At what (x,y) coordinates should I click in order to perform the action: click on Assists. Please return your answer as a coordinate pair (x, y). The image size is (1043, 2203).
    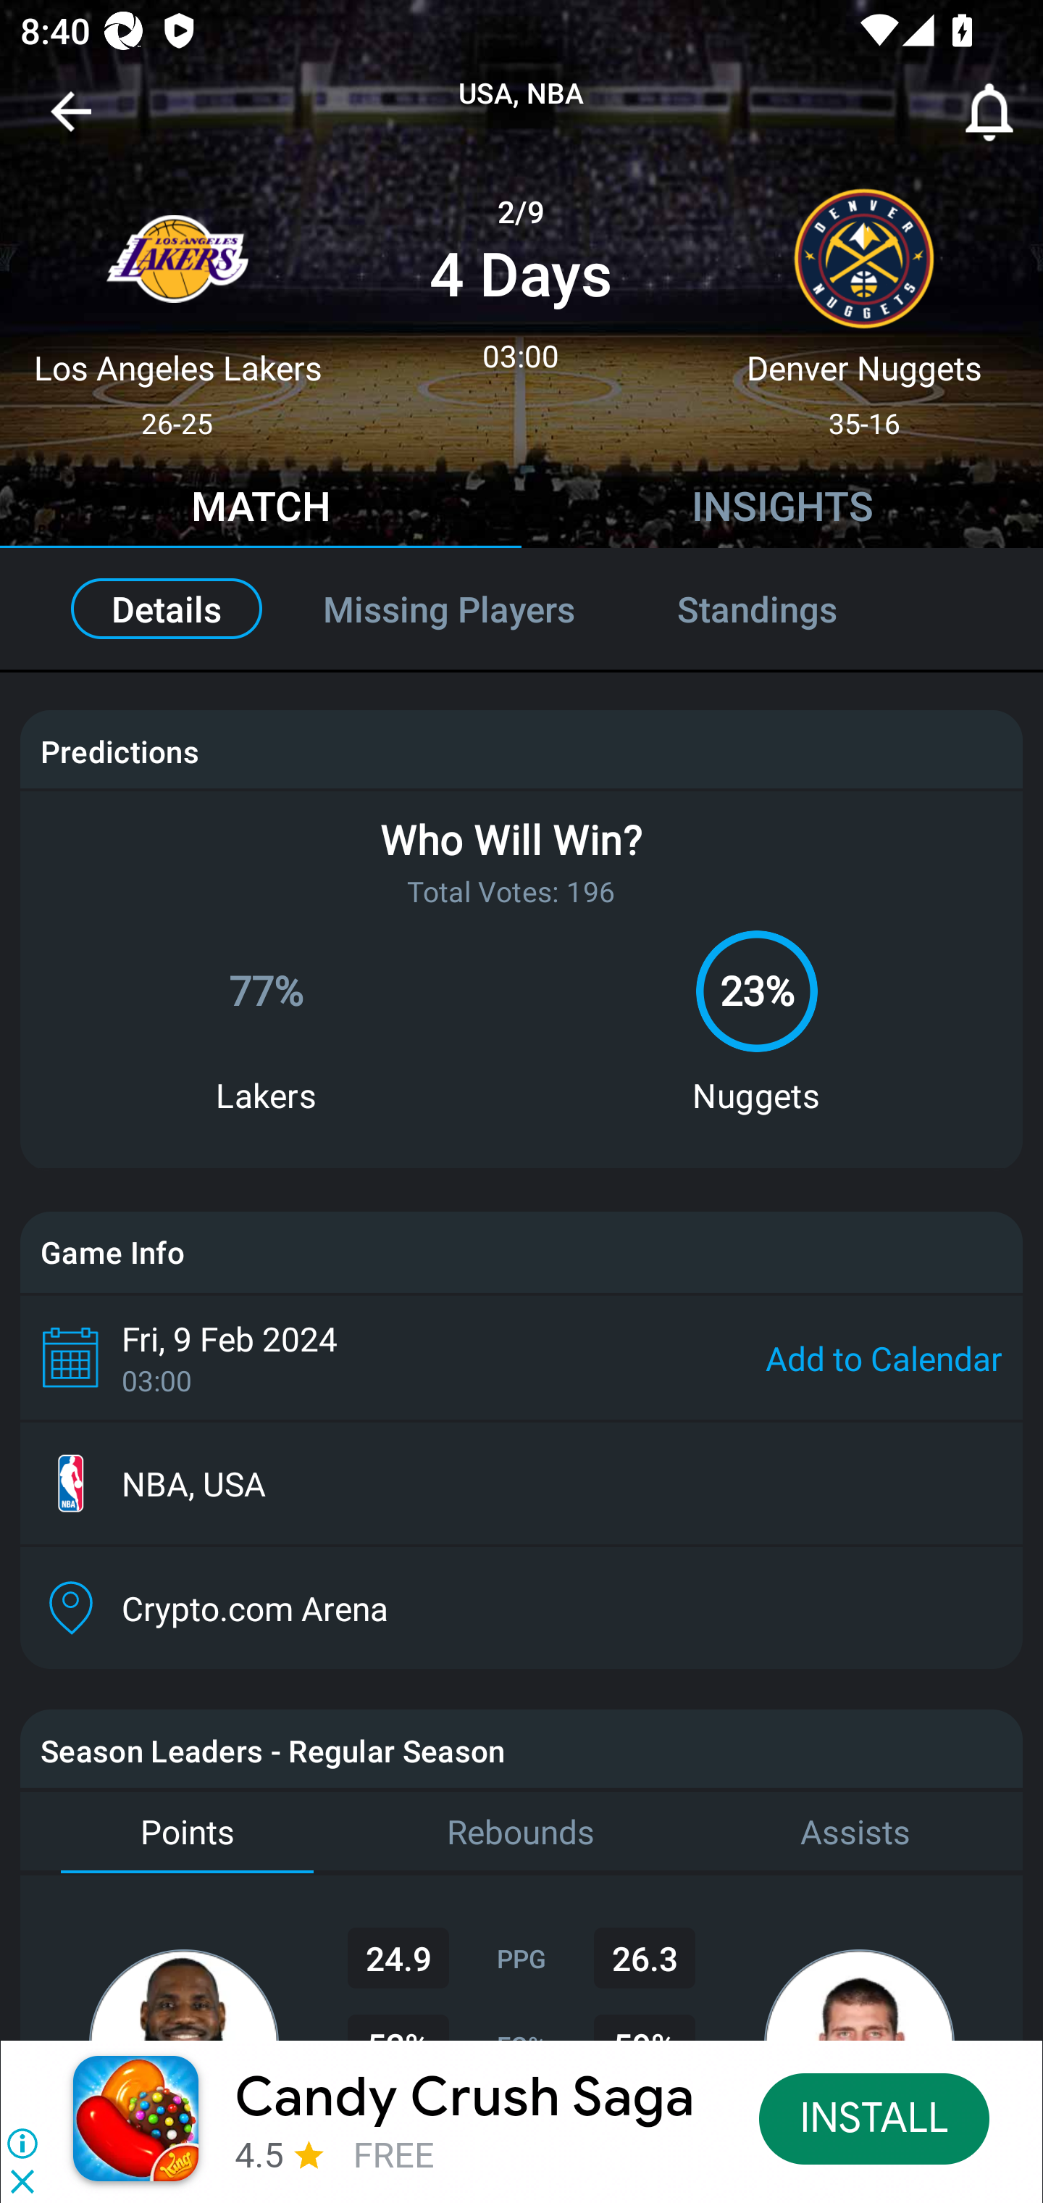
    Looking at the image, I should click on (855, 1832).